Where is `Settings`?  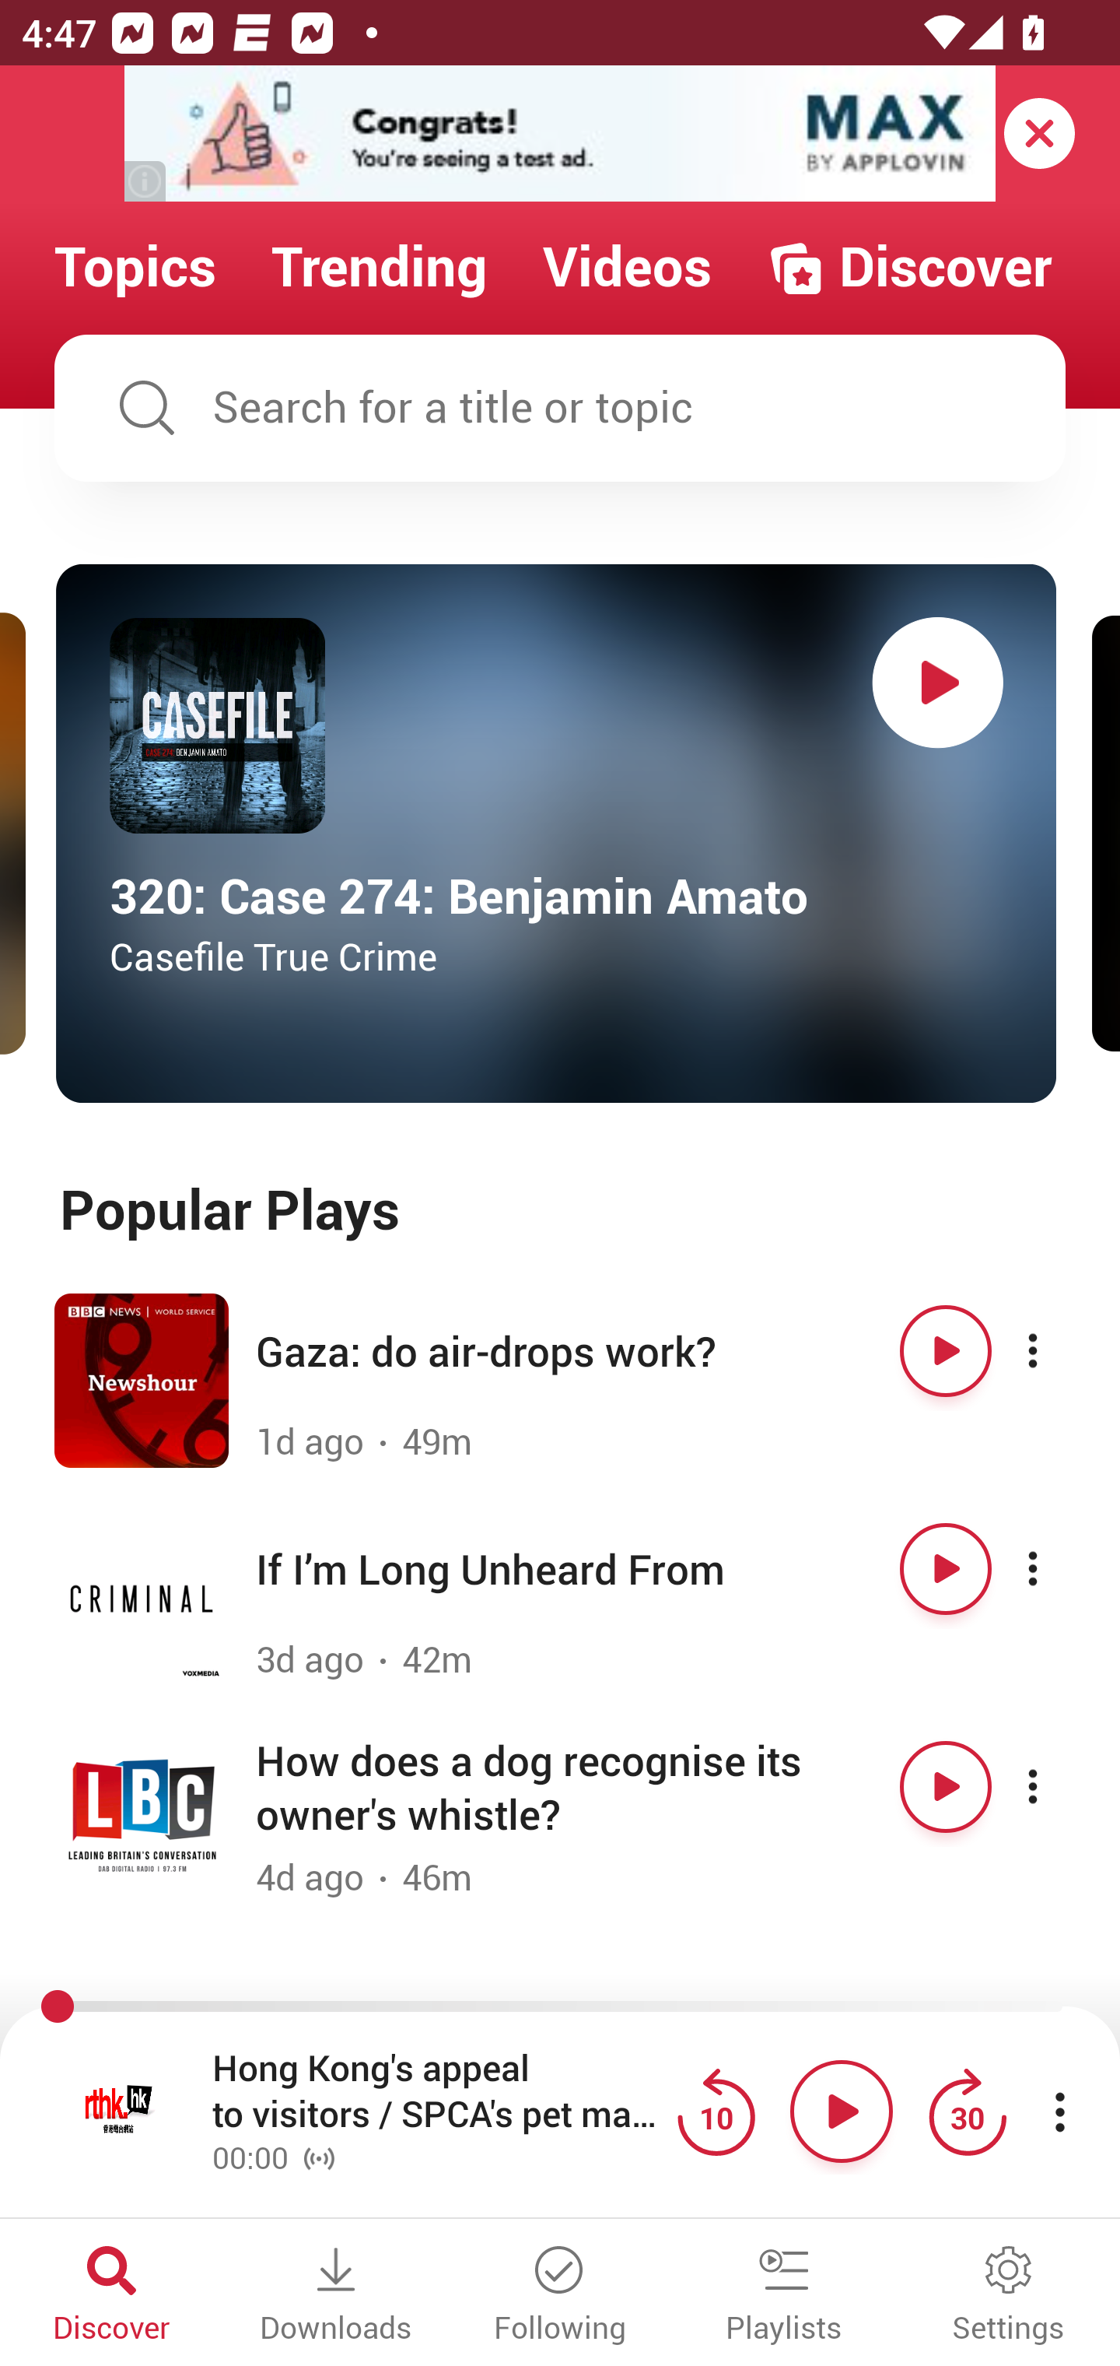 Settings is located at coordinates (1008, 2296).